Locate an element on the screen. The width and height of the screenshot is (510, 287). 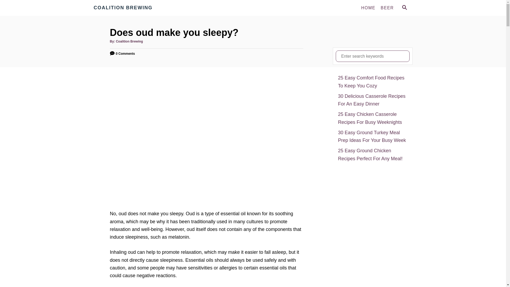
25 Easy Ground Chicken Recipes Perfect For Any Meal! is located at coordinates (372, 155).